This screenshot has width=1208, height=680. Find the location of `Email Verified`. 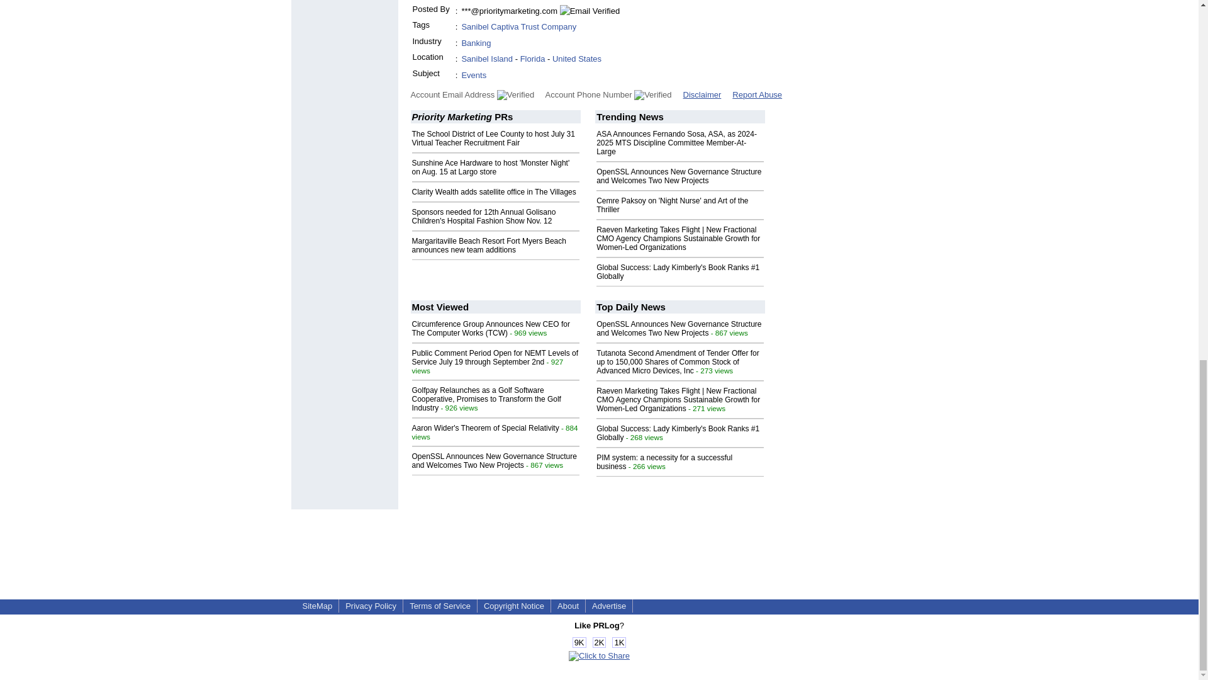

Email Verified is located at coordinates (590, 11).